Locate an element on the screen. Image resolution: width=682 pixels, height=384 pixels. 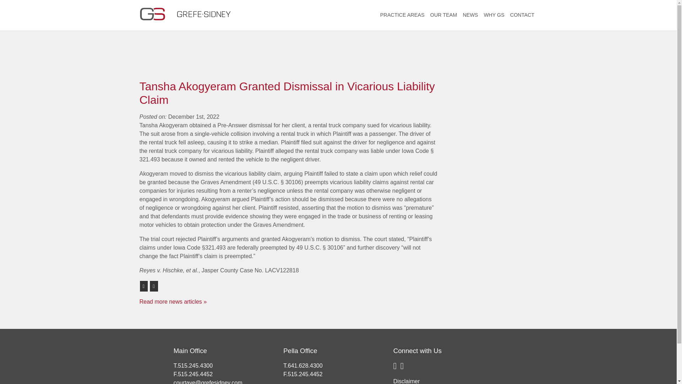
contact-link is located at coordinates (522, 15).